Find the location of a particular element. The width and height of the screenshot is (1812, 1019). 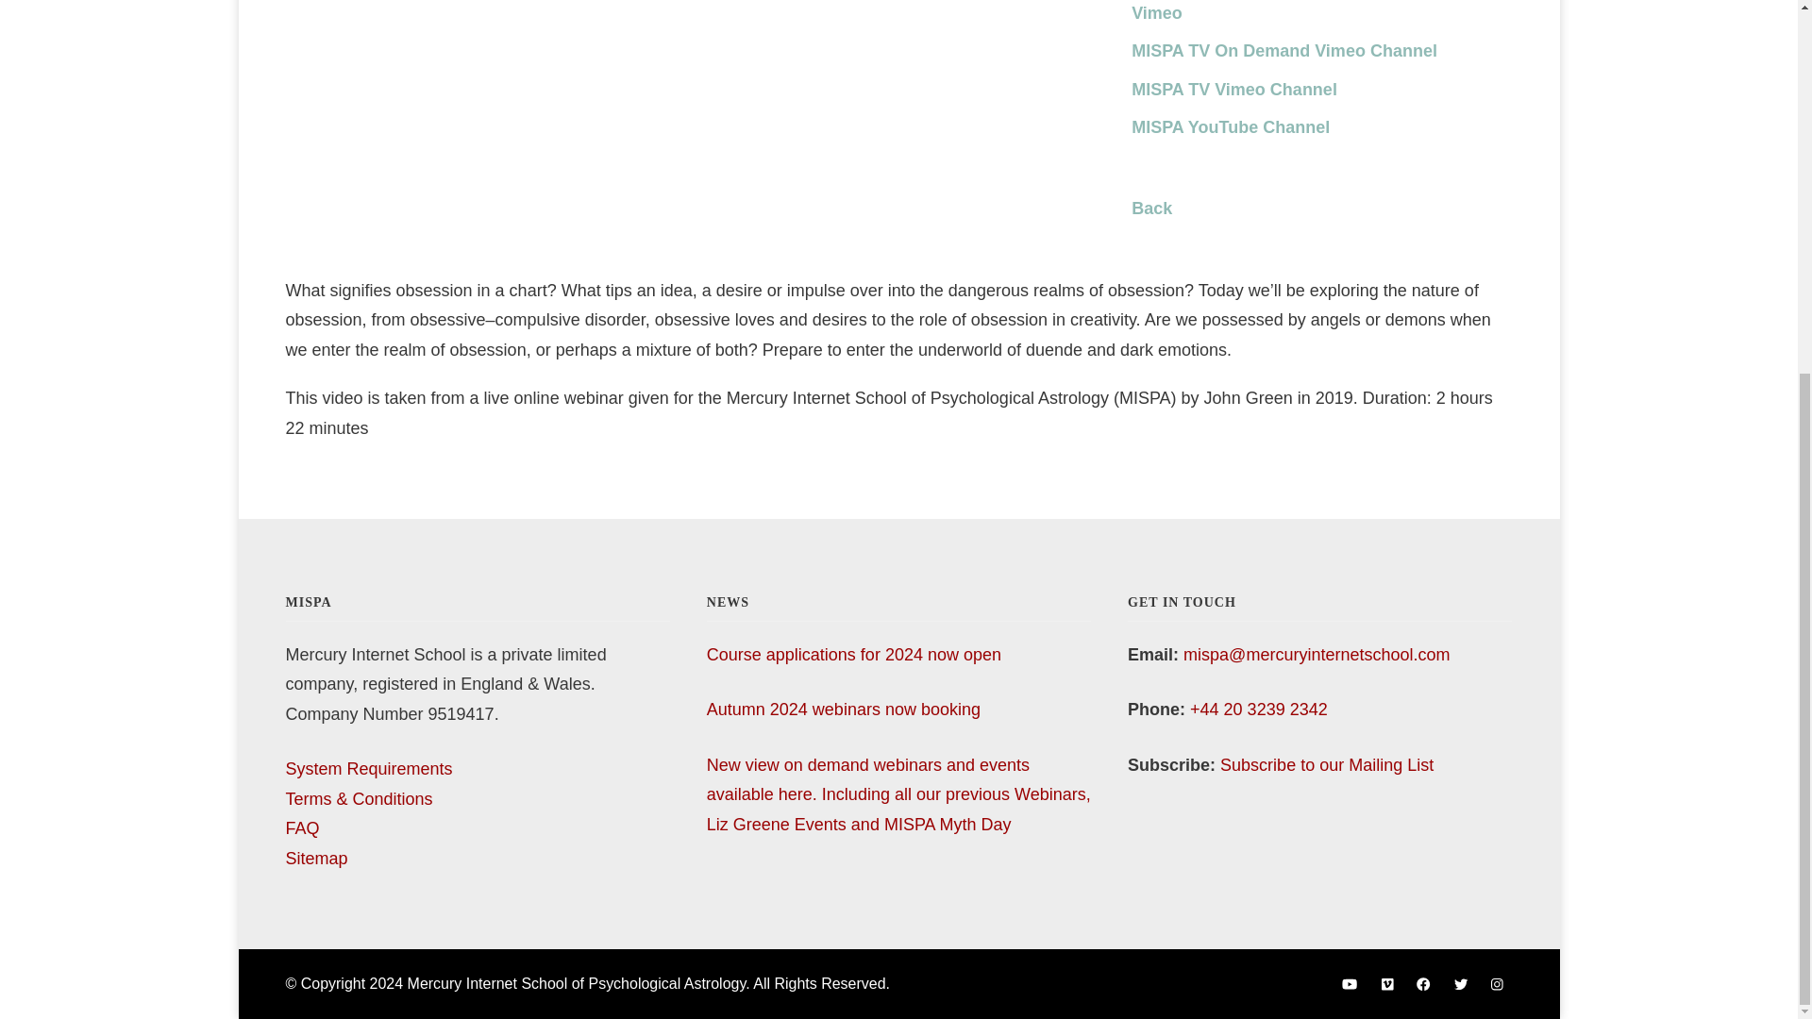

Angels and Demons - The Astrology of Obsession is located at coordinates (694, 125).